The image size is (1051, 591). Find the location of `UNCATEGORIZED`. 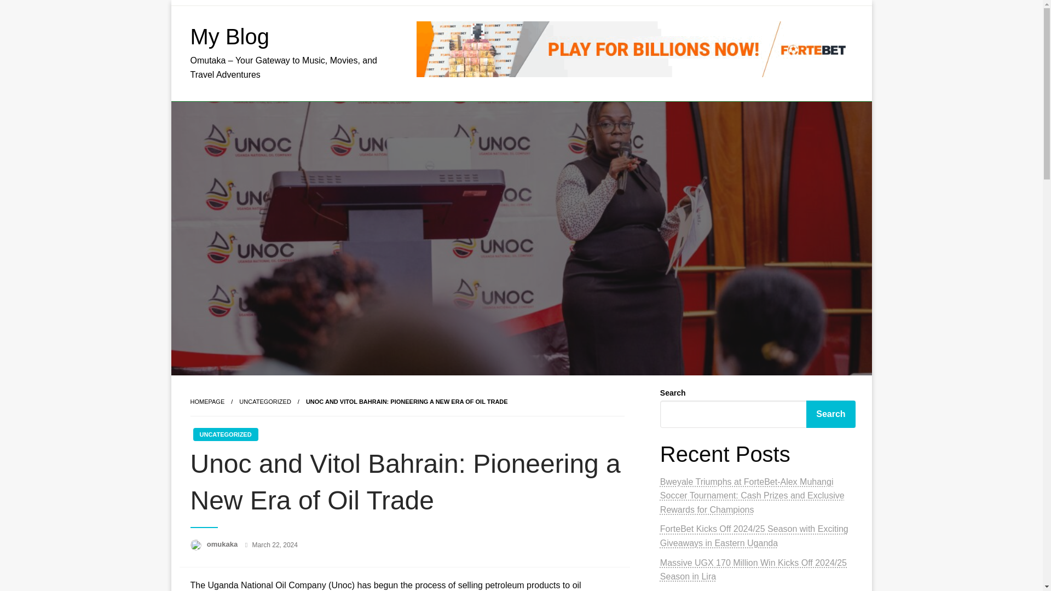

UNCATEGORIZED is located at coordinates (265, 401).